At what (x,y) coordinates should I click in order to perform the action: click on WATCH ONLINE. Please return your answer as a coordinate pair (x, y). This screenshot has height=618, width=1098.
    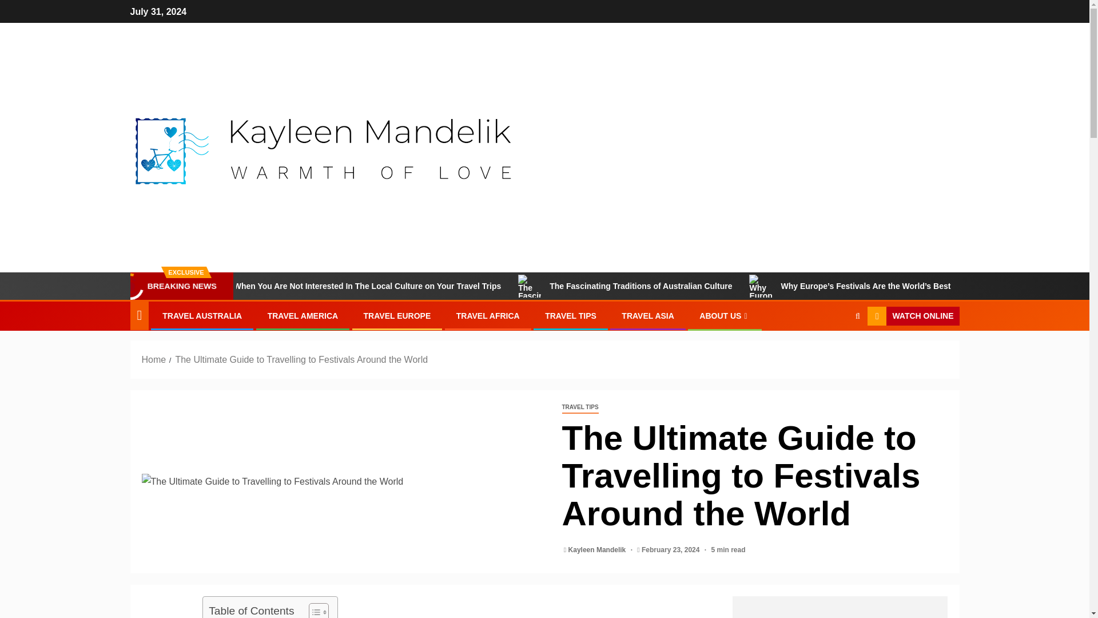
    Looking at the image, I should click on (913, 316).